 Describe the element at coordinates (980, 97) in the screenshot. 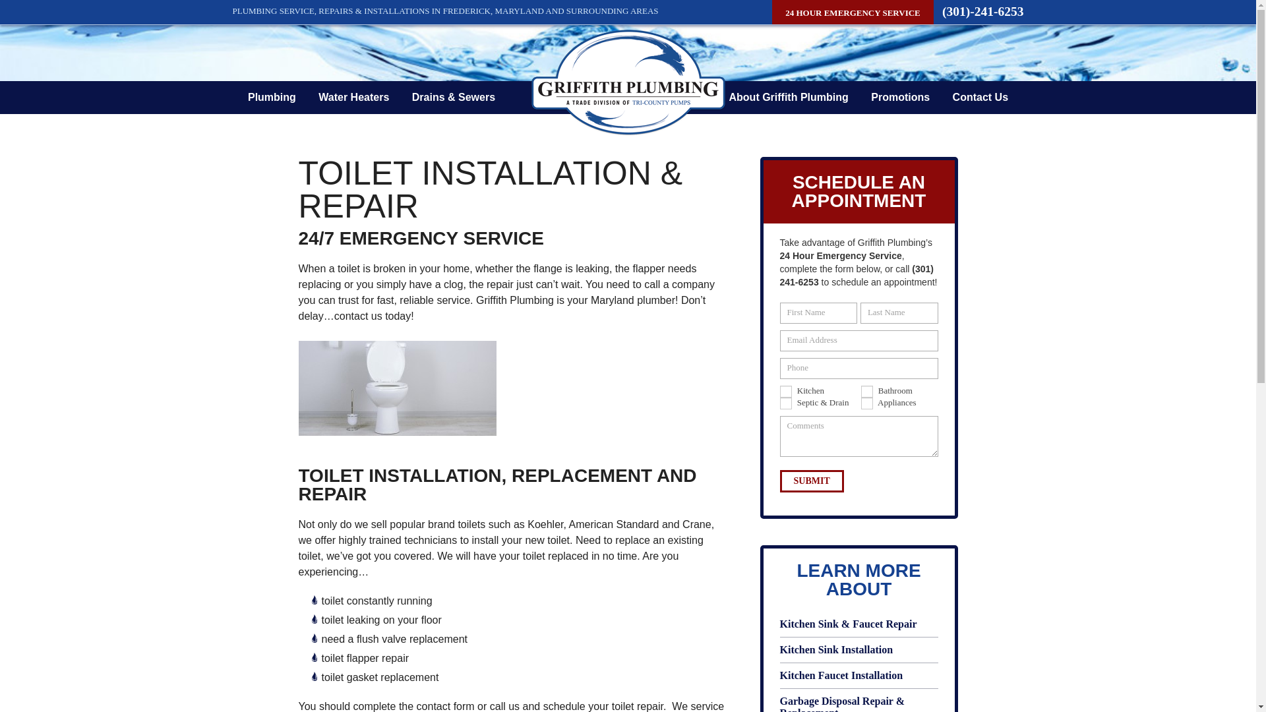

I see `Contact Griffith Plumbing` at that location.